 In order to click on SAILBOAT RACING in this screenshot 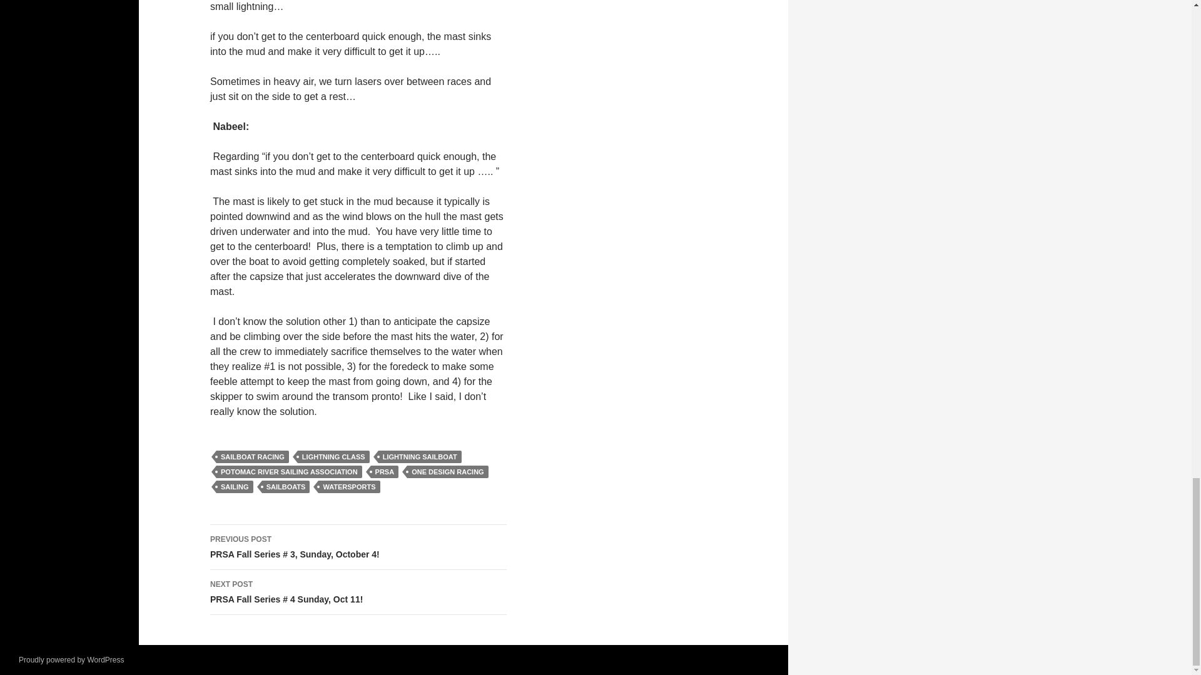, I will do `click(253, 456)`.